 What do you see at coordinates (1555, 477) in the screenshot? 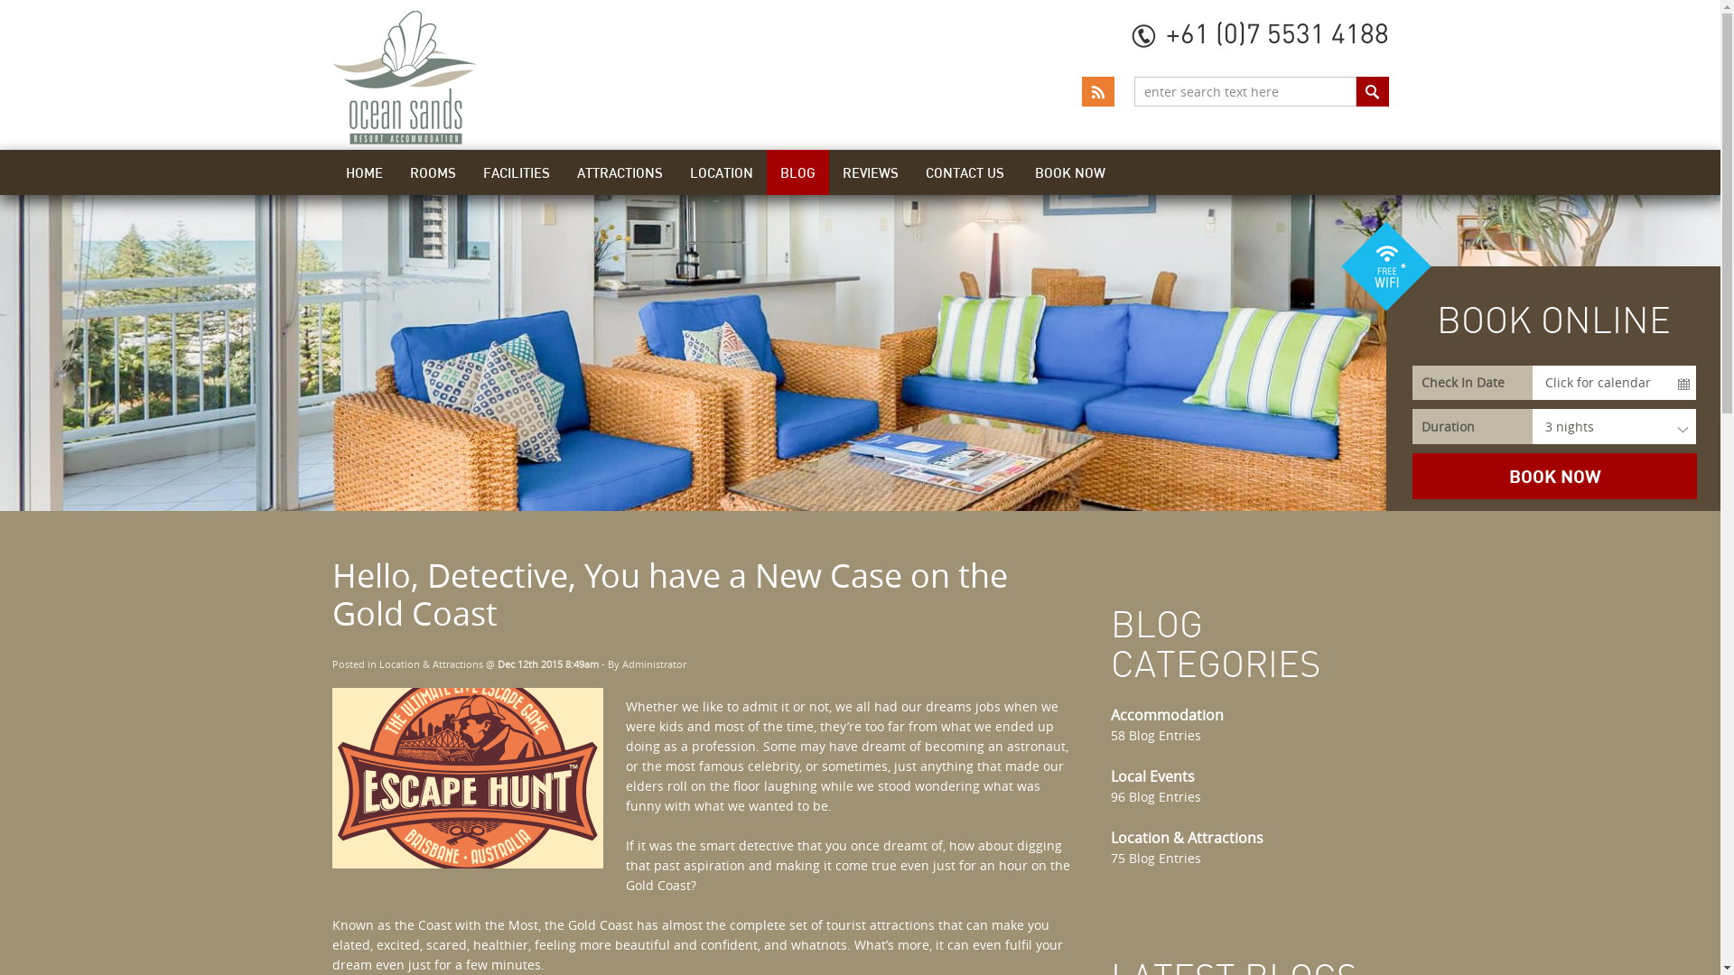
I see `Book Now` at bounding box center [1555, 477].